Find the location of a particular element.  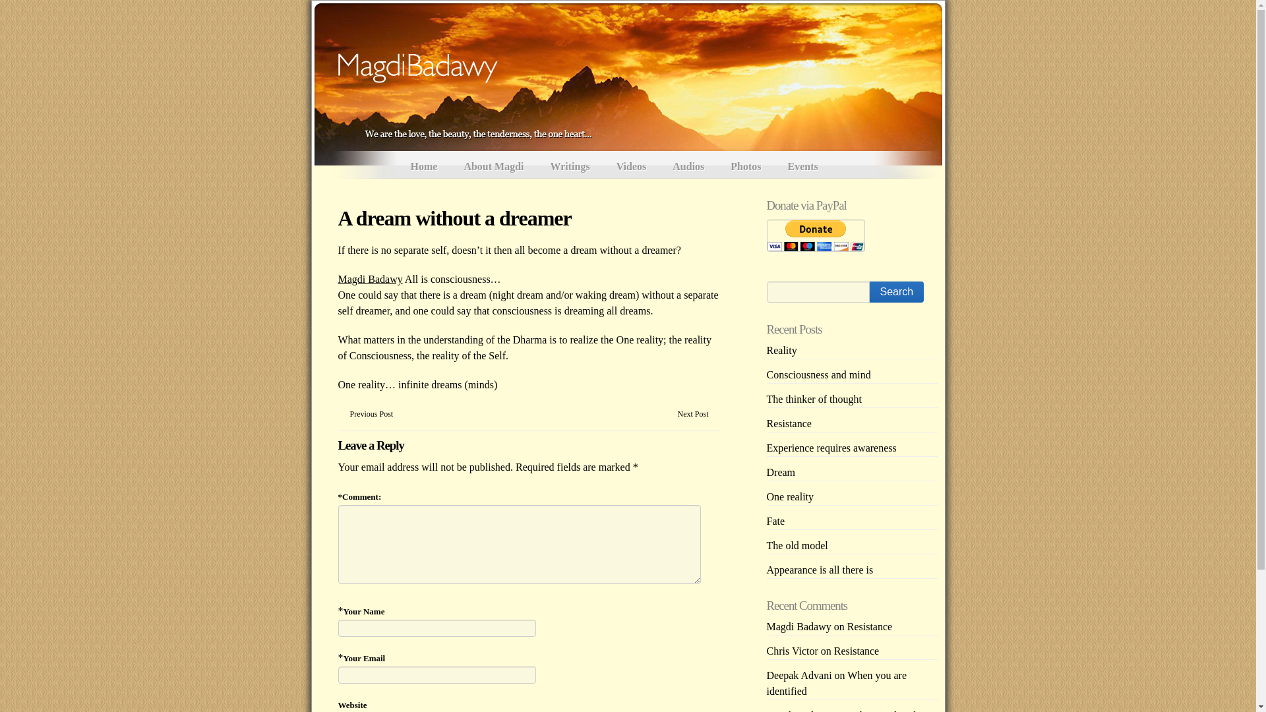

Writings is located at coordinates (570, 163).